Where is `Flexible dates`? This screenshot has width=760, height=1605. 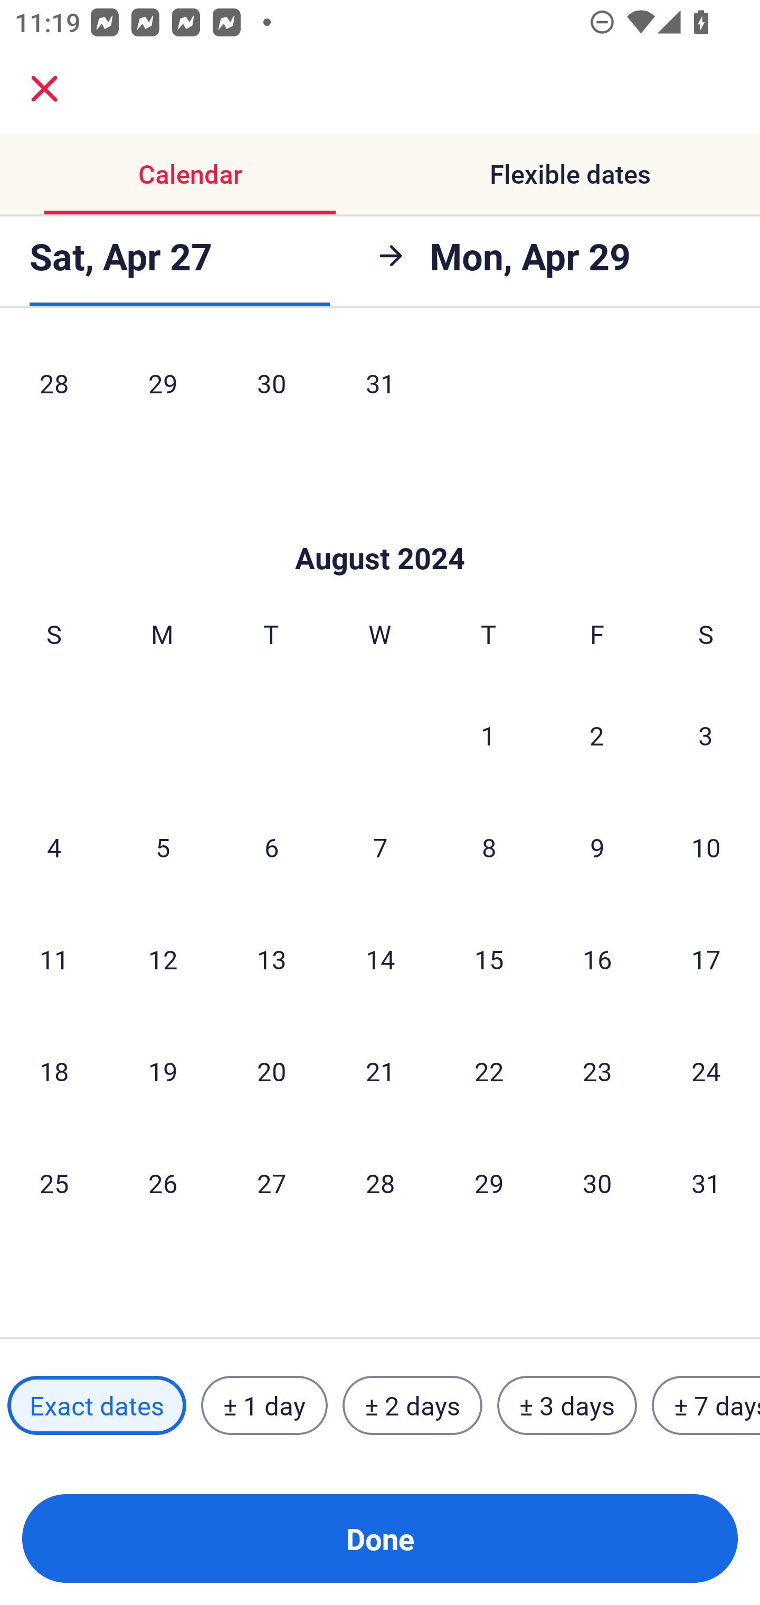 Flexible dates is located at coordinates (570, 174).